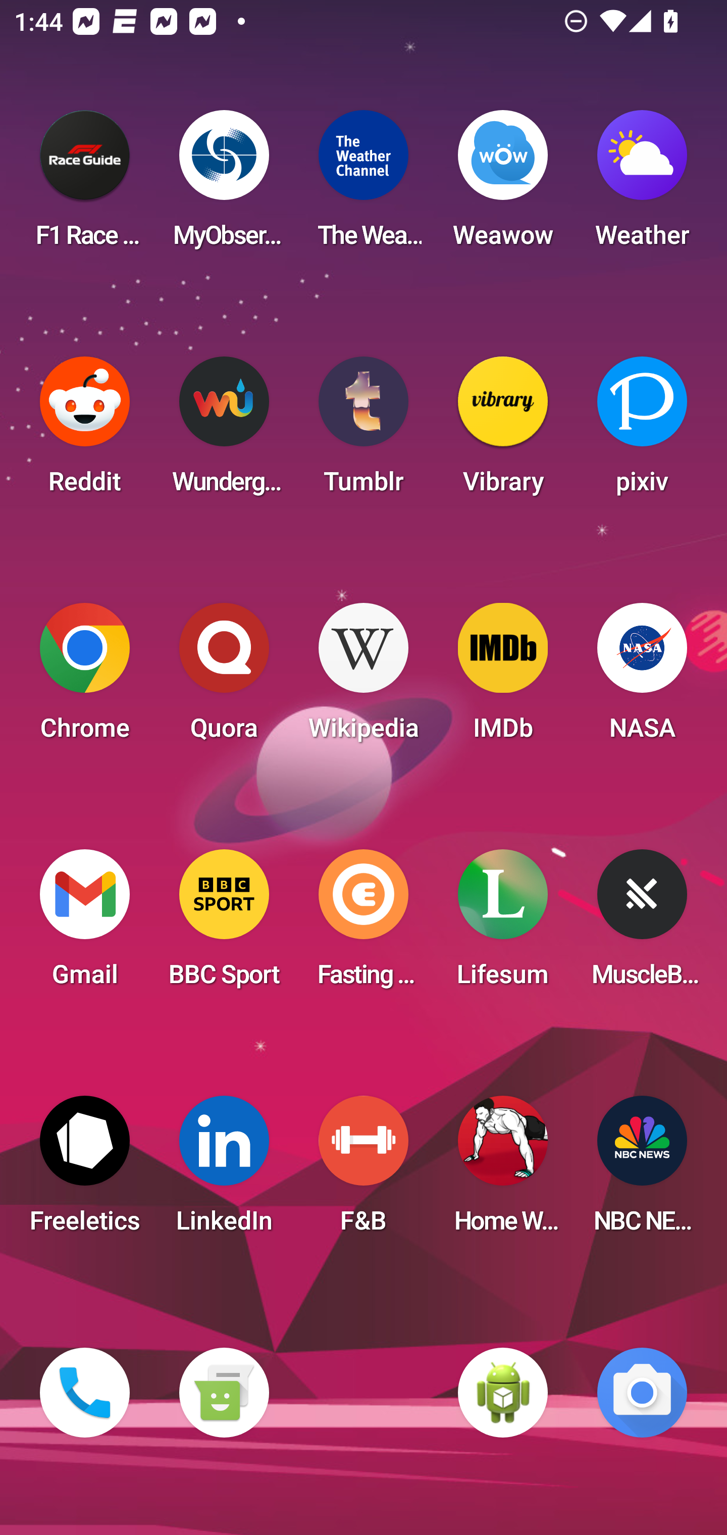 Image resolution: width=727 pixels, height=1535 pixels. Describe the element at coordinates (363, 431) in the screenshot. I see `Tumblr` at that location.